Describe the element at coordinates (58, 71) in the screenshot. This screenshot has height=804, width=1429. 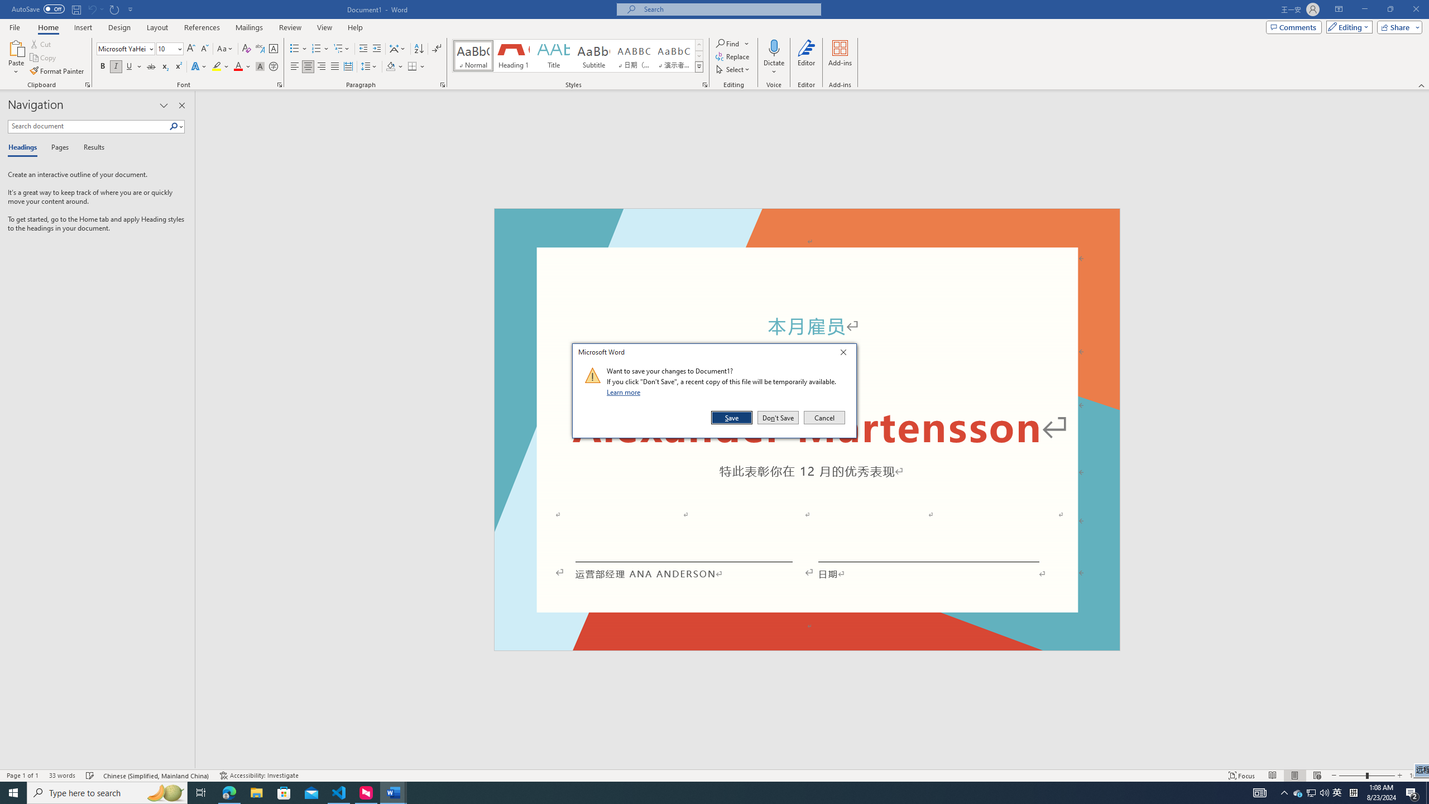
I see `Format Painter` at that location.